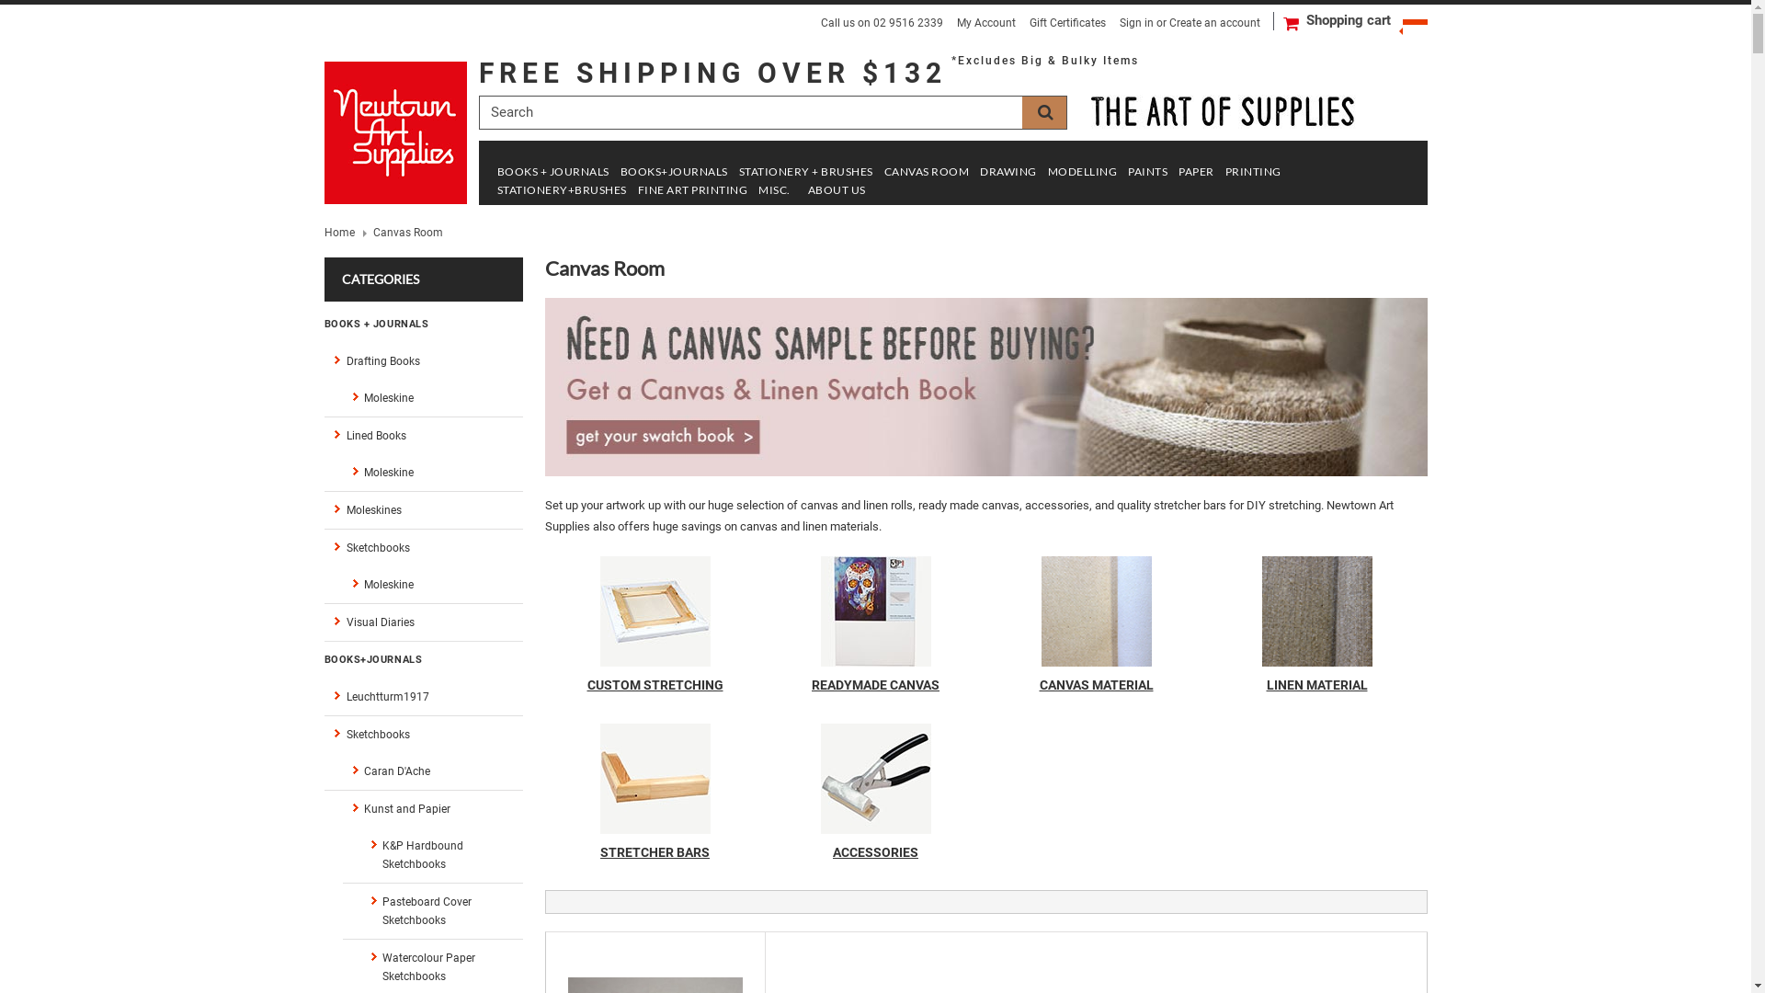  I want to click on PAINTS, so click(1147, 173).